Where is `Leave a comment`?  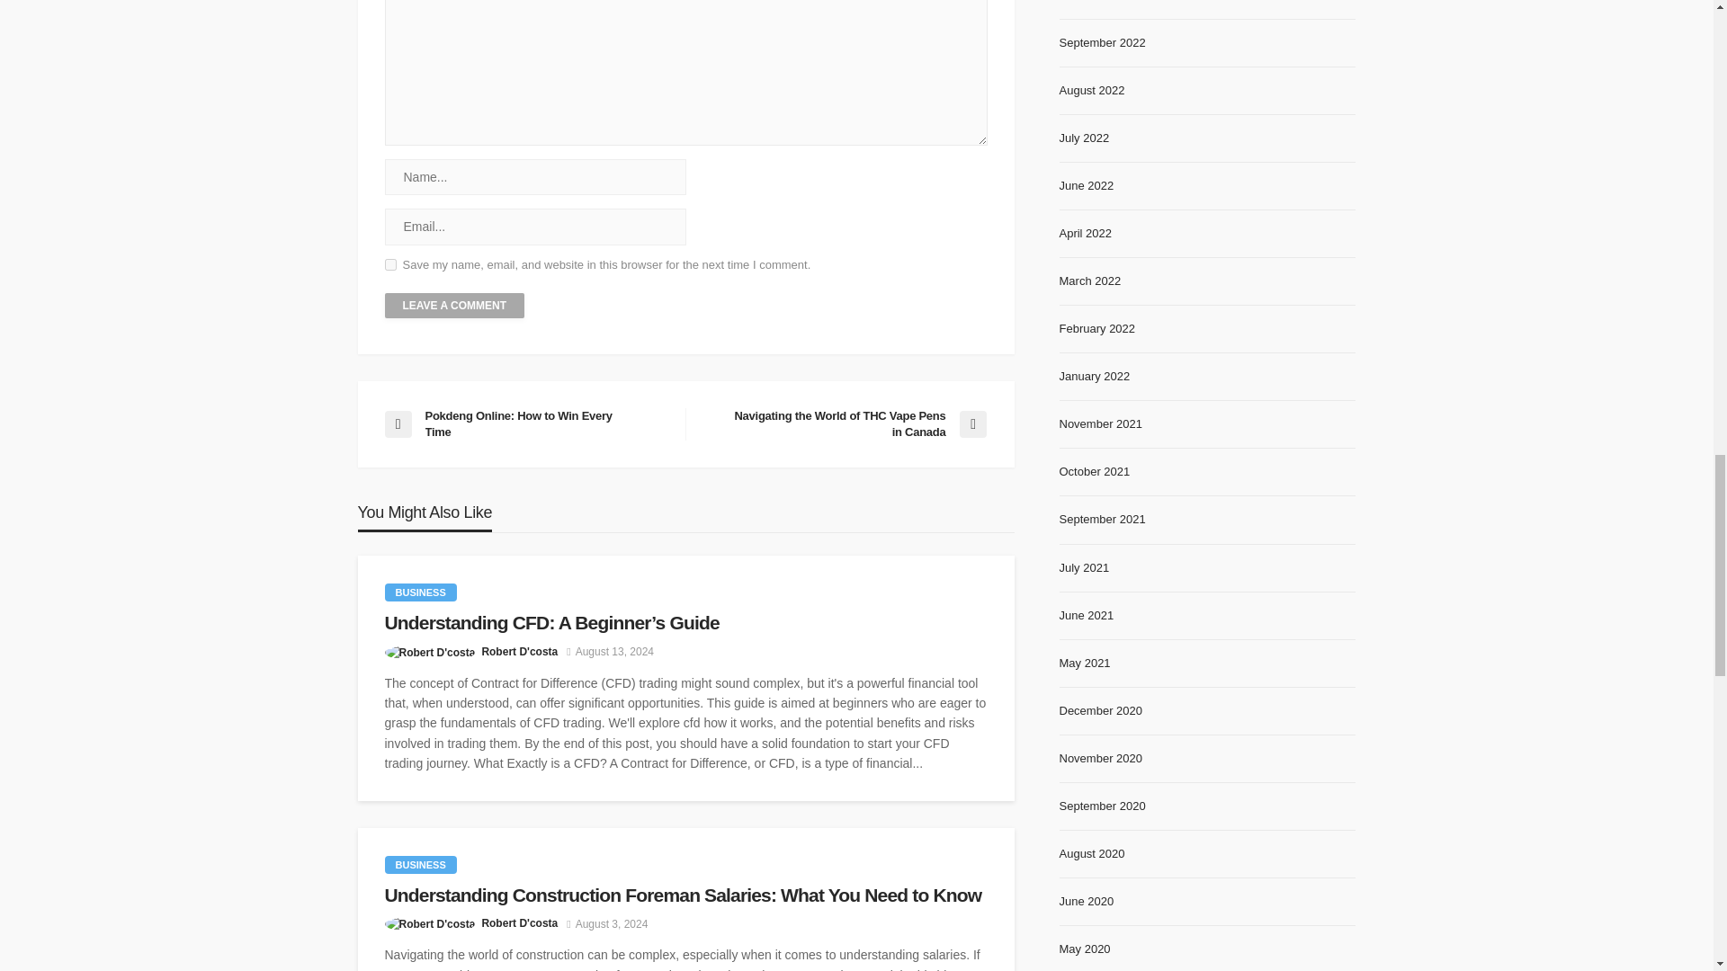
Leave a comment is located at coordinates (455, 306).